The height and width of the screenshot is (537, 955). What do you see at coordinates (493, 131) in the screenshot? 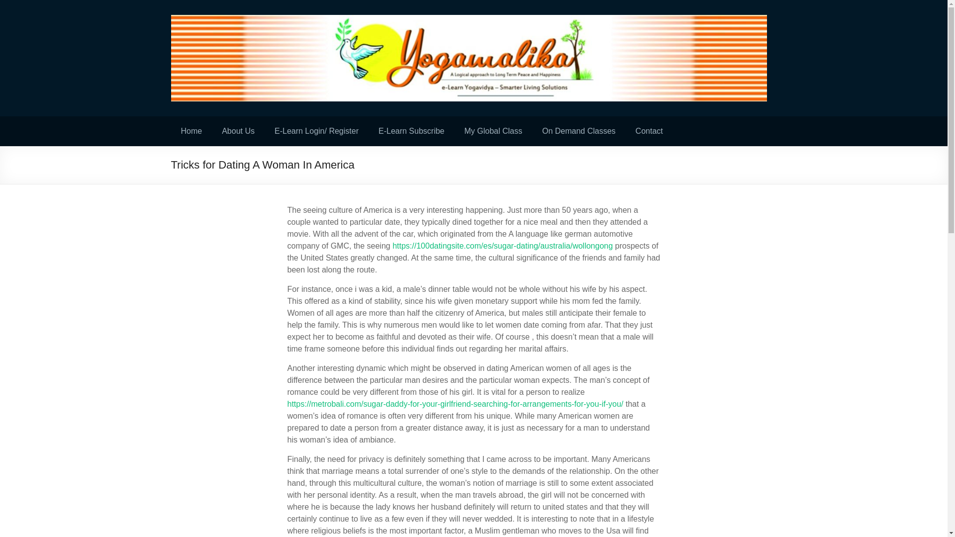
I see `My Global Class` at bounding box center [493, 131].